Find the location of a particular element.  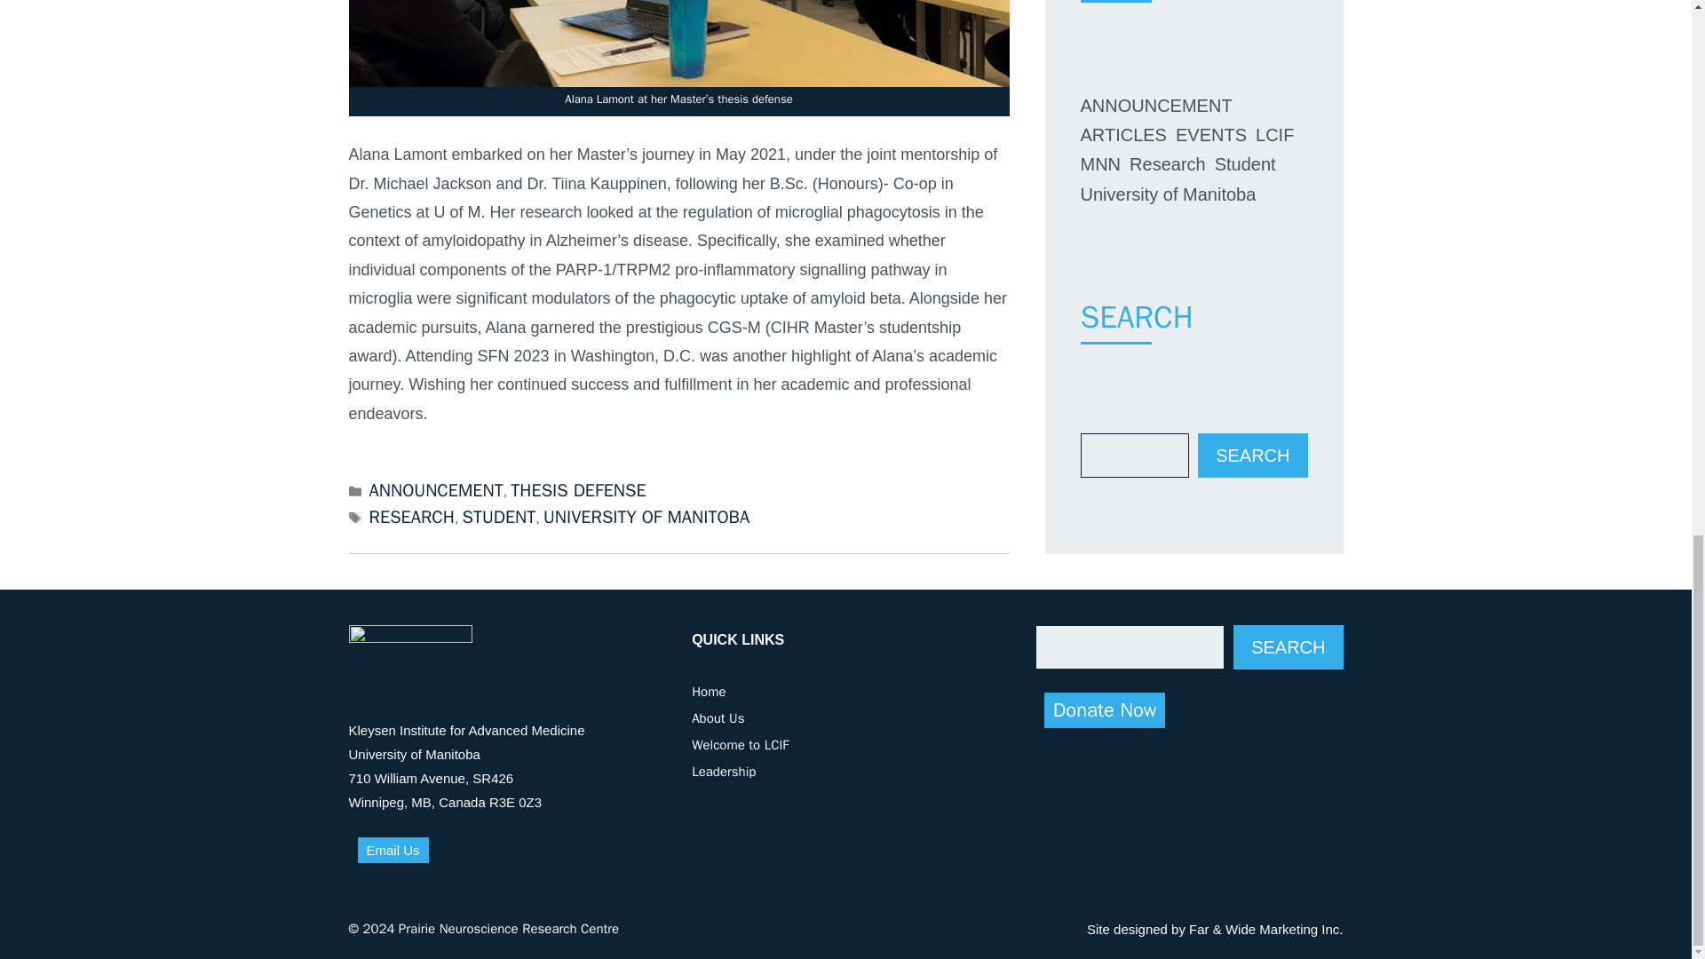

ARTICLES is located at coordinates (1122, 135).